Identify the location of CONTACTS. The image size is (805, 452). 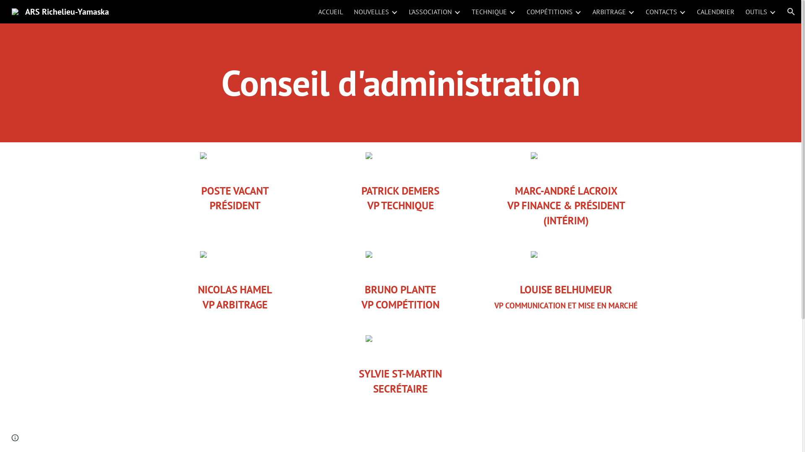
(662, 12).